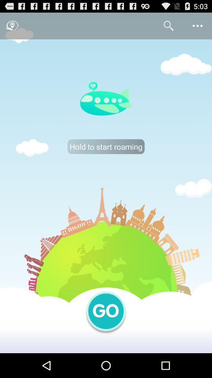  What do you see at coordinates (168, 26) in the screenshot?
I see `click on search icon beside three horizontal dots` at bounding box center [168, 26].